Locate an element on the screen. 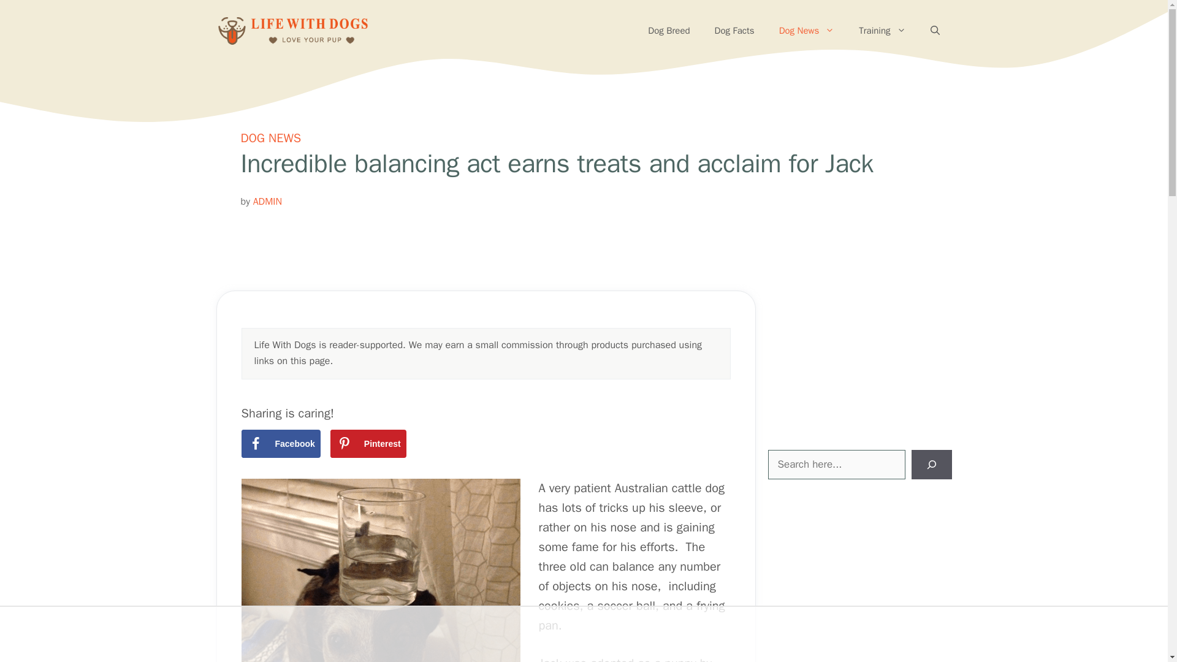 The image size is (1177, 662). Dog News is located at coordinates (807, 31).